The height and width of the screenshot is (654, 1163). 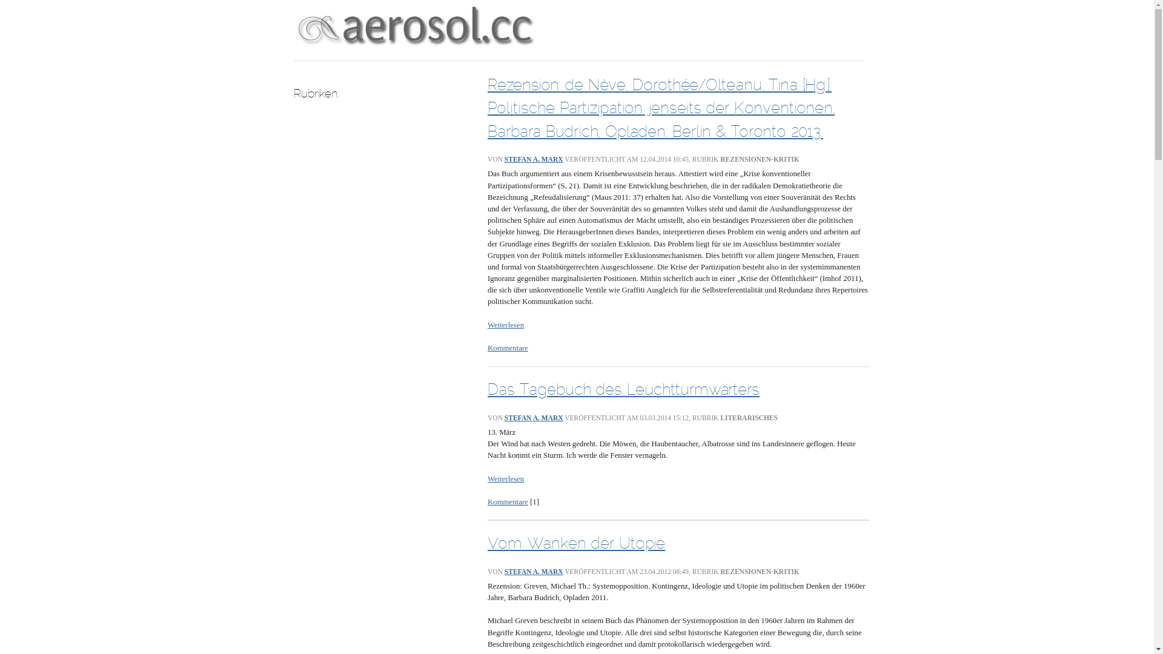 What do you see at coordinates (534, 418) in the screenshot?
I see `STEFAN A. MARX` at bounding box center [534, 418].